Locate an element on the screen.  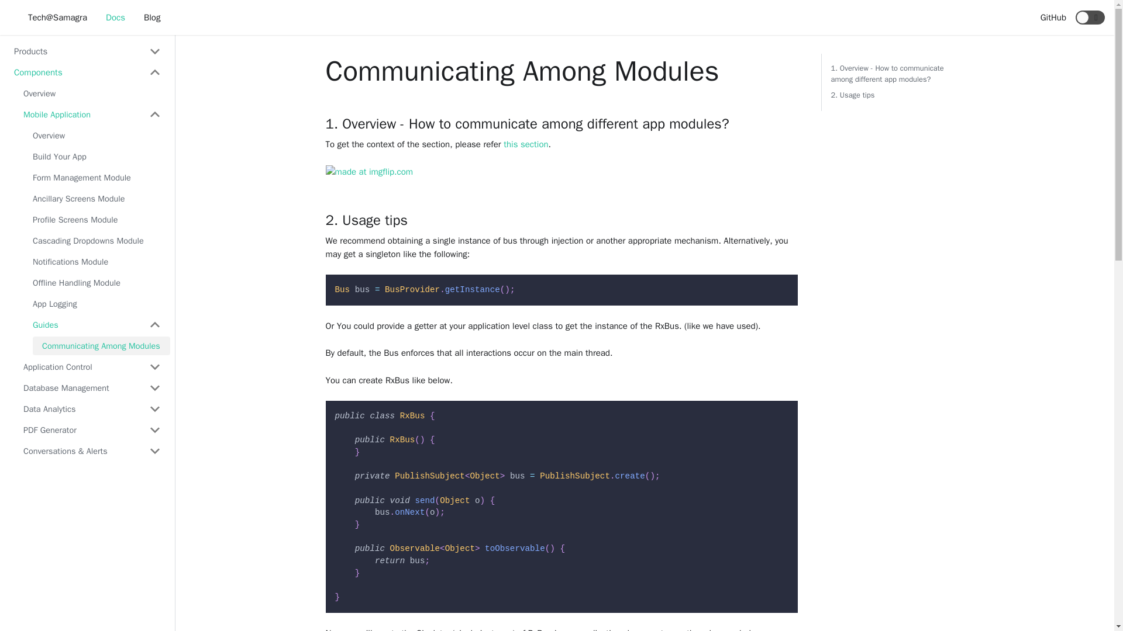
Components is located at coordinates (87, 72).